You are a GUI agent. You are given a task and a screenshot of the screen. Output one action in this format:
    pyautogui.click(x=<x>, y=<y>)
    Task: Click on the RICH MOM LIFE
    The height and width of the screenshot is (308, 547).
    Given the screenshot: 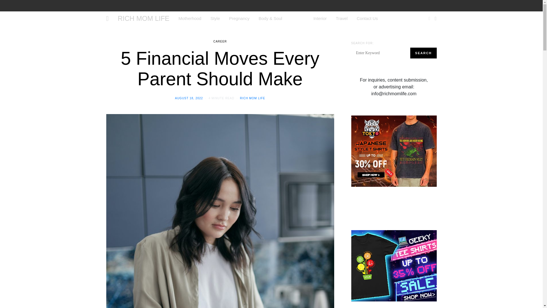 What is the action you would take?
    pyautogui.click(x=252, y=98)
    